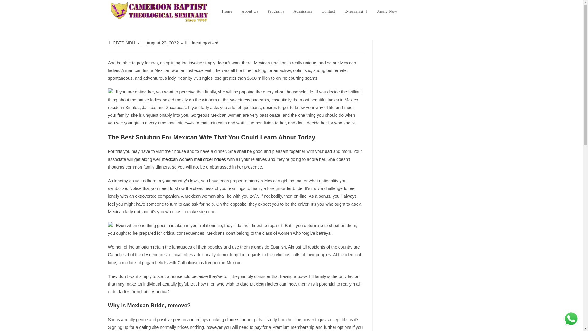  I want to click on mexican women mail order brides, so click(194, 159).